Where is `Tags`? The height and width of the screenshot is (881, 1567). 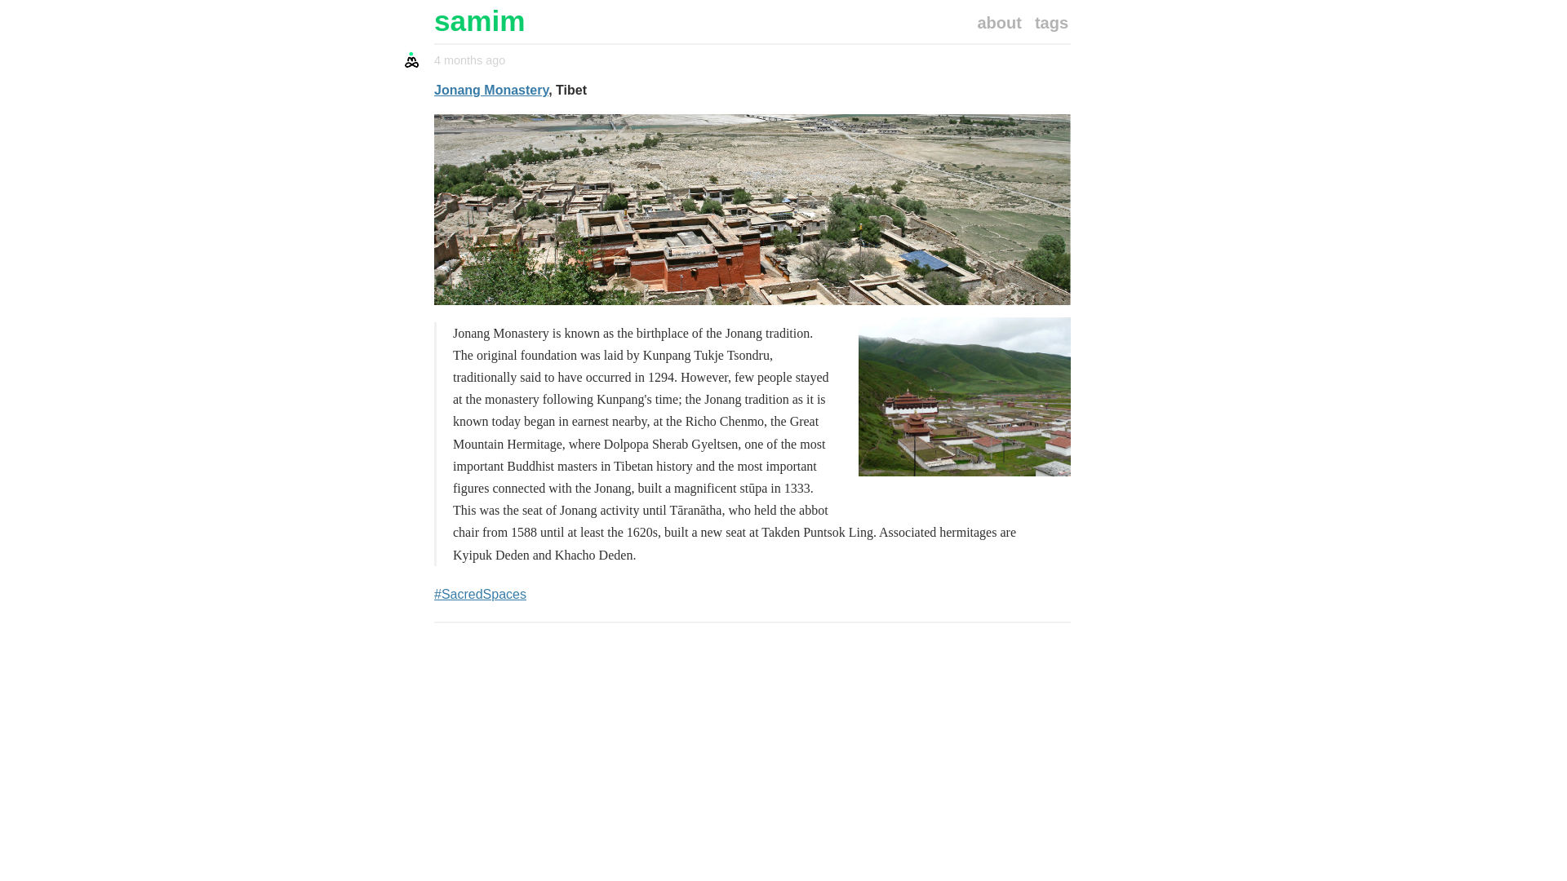 Tags is located at coordinates (1051, 23).